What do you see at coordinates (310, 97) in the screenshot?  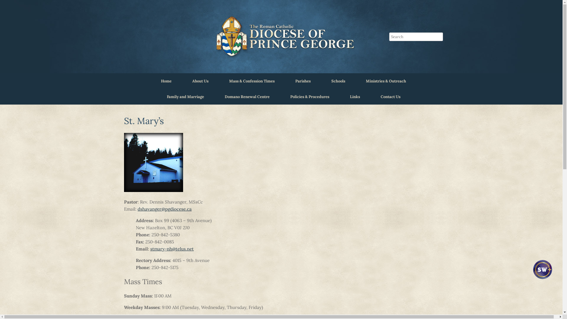 I see `Policies & Procedures` at bounding box center [310, 97].